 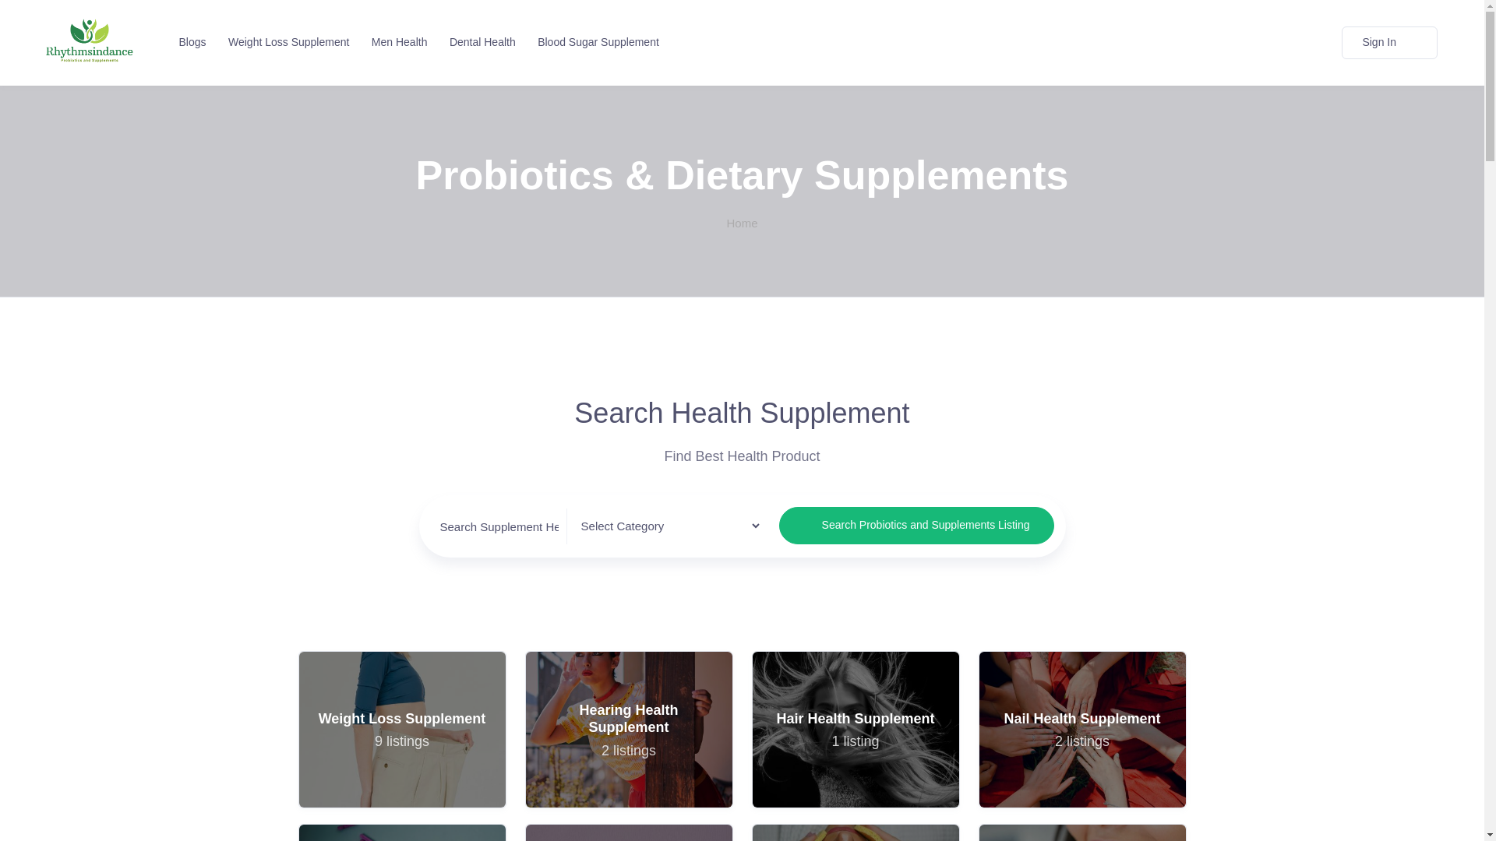 I want to click on Hearing Health Supplement, so click(x=628, y=729).